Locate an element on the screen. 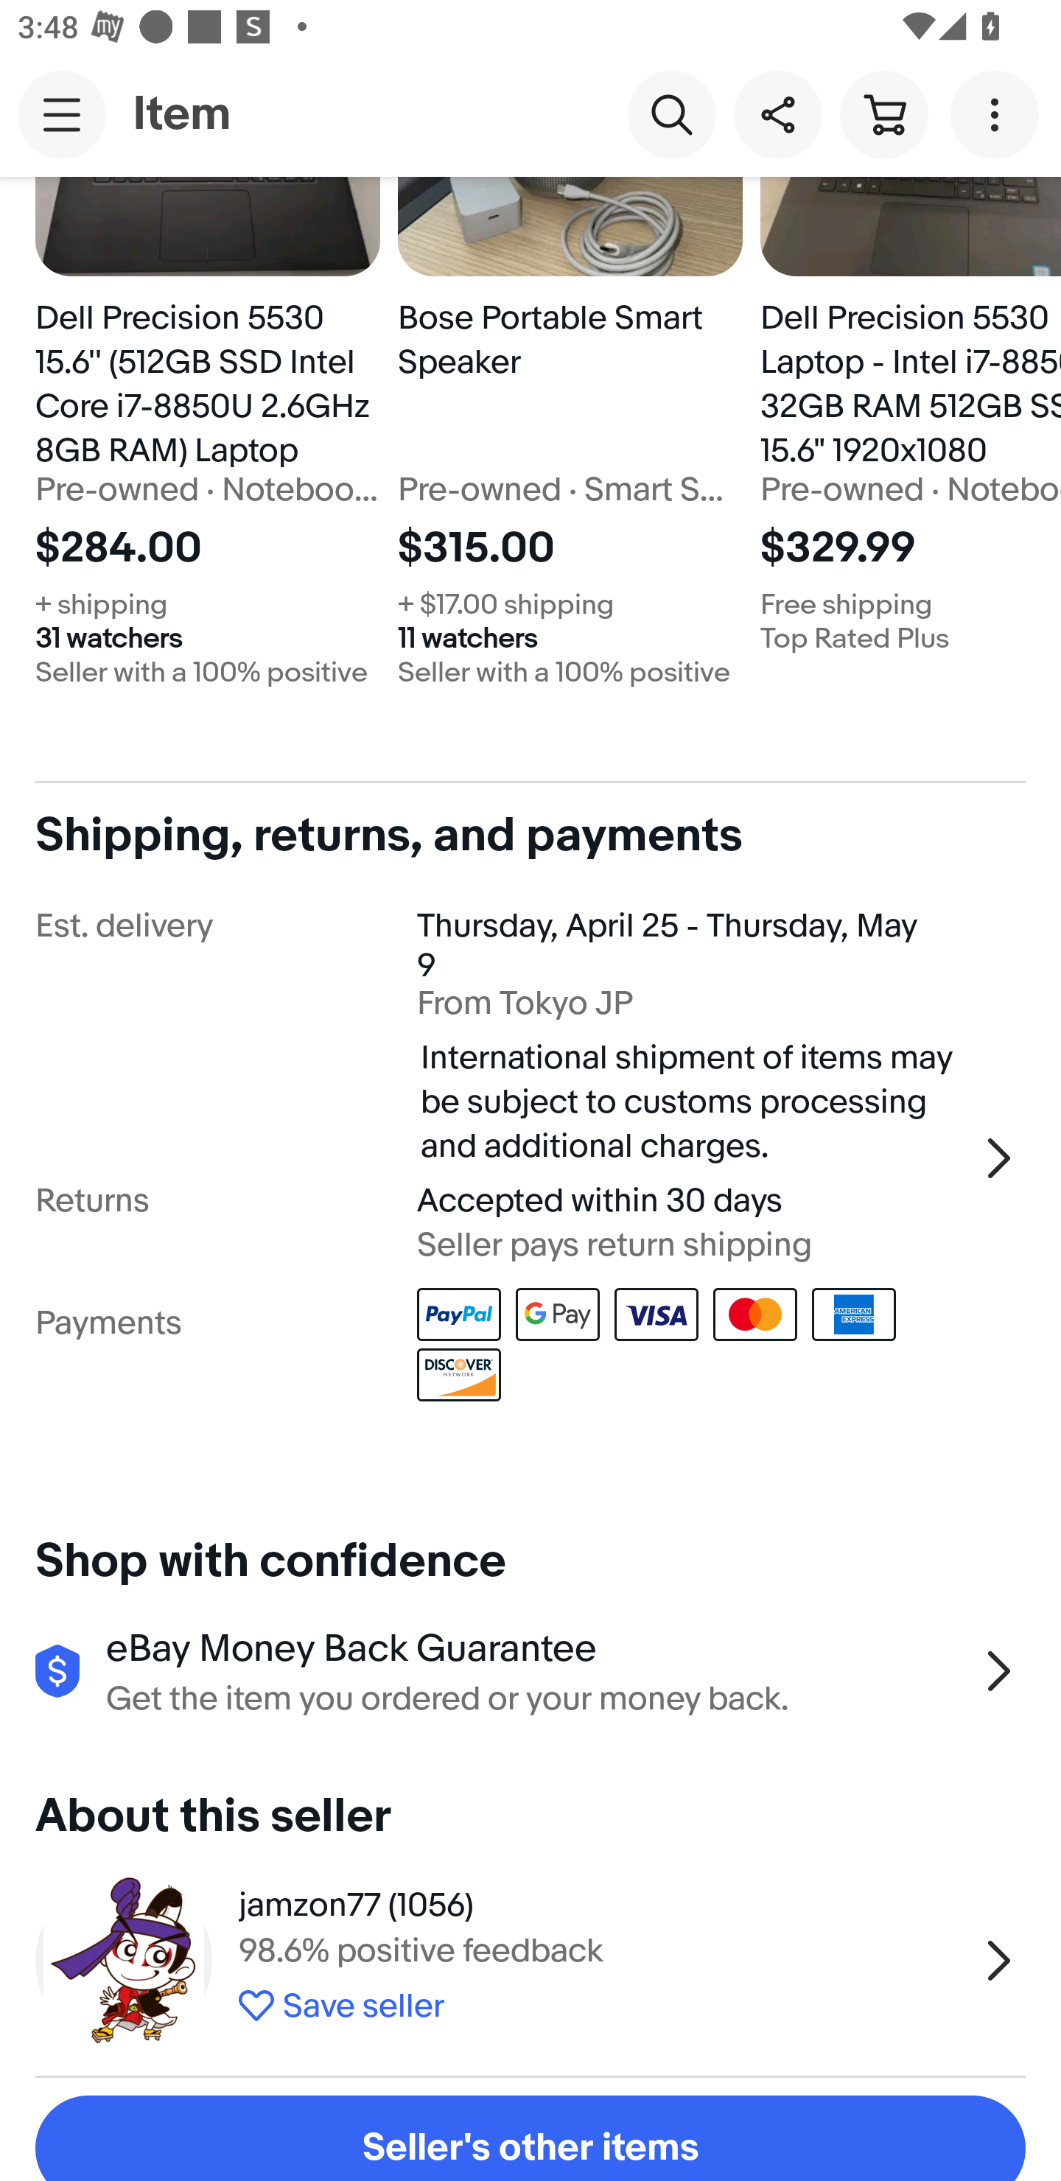 This screenshot has height=2181, width=1061. Search is located at coordinates (671, 113).